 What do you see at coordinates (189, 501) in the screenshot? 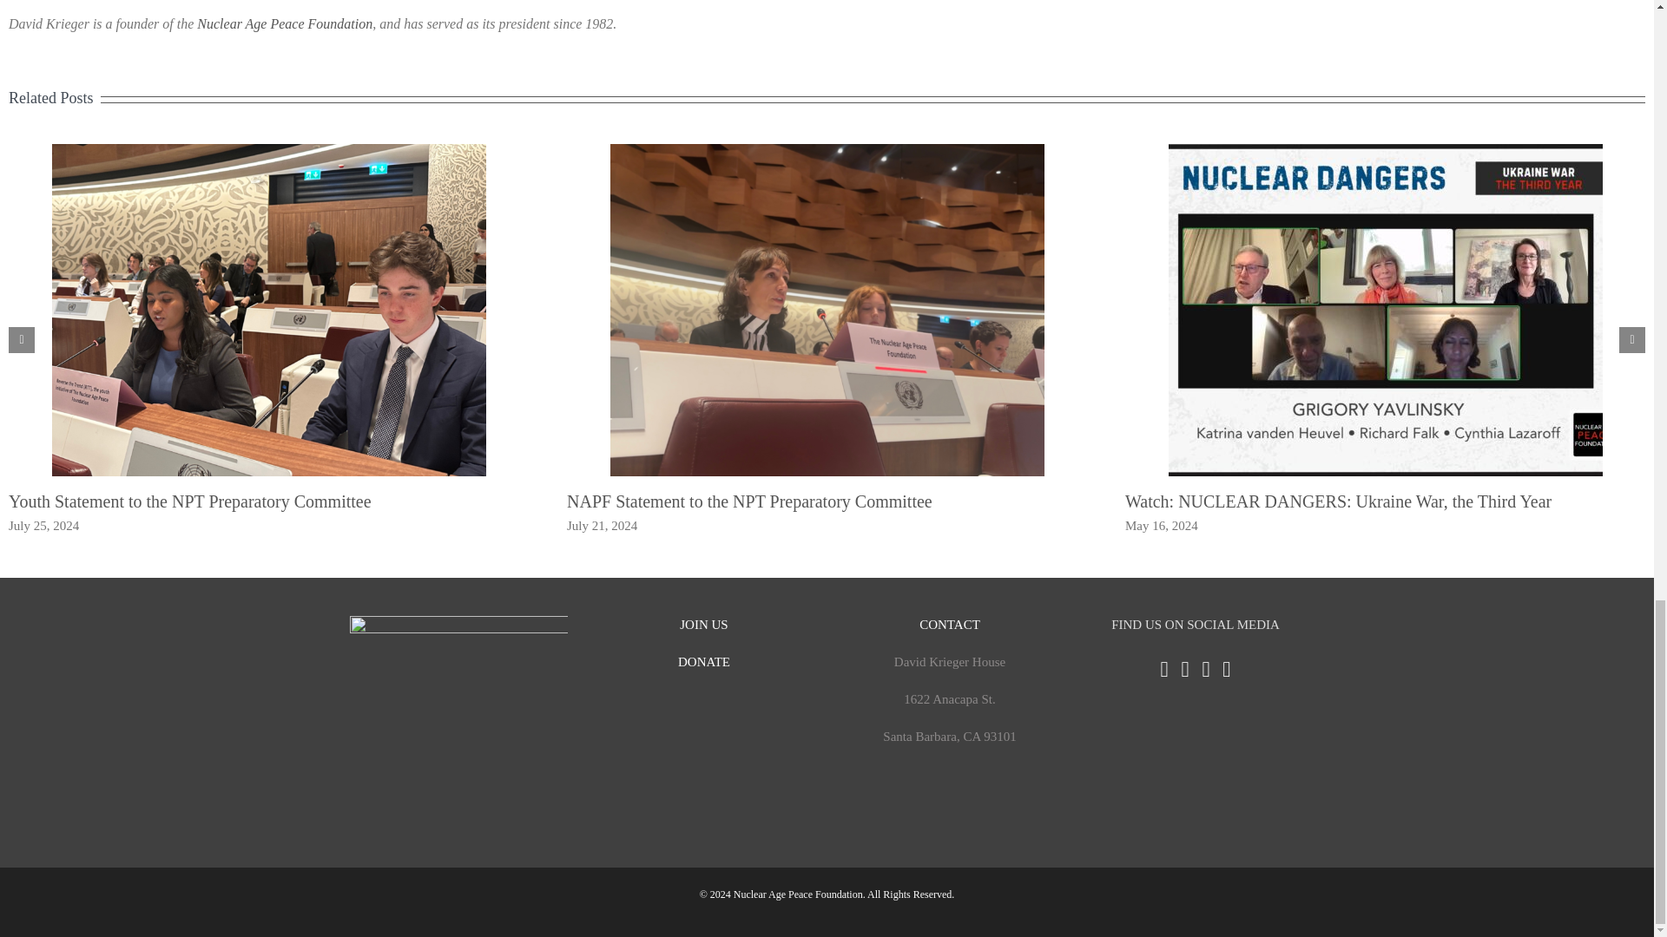
I see `Youth Statement to the NPT Preparatory Committee` at bounding box center [189, 501].